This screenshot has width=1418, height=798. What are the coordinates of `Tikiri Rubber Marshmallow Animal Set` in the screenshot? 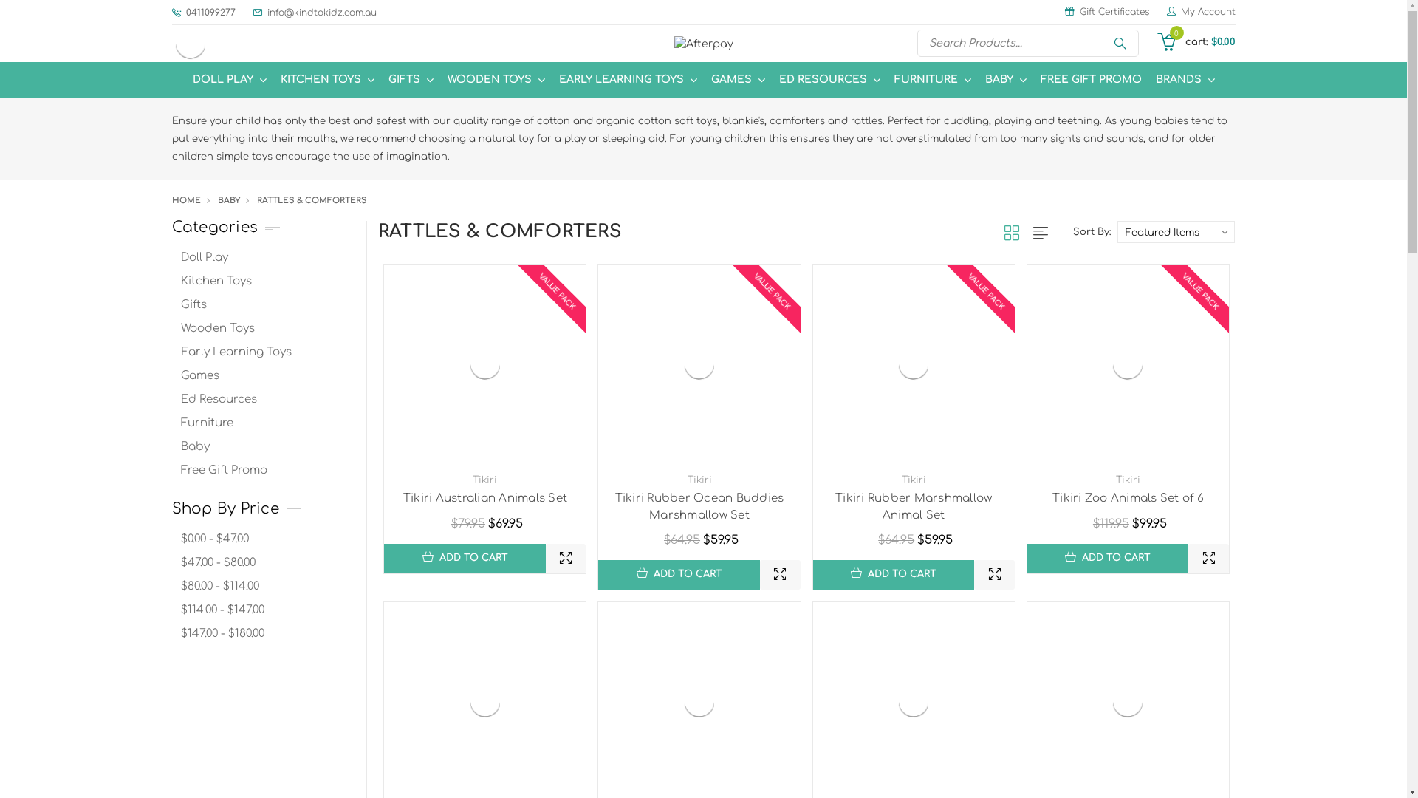 It's located at (914, 507).